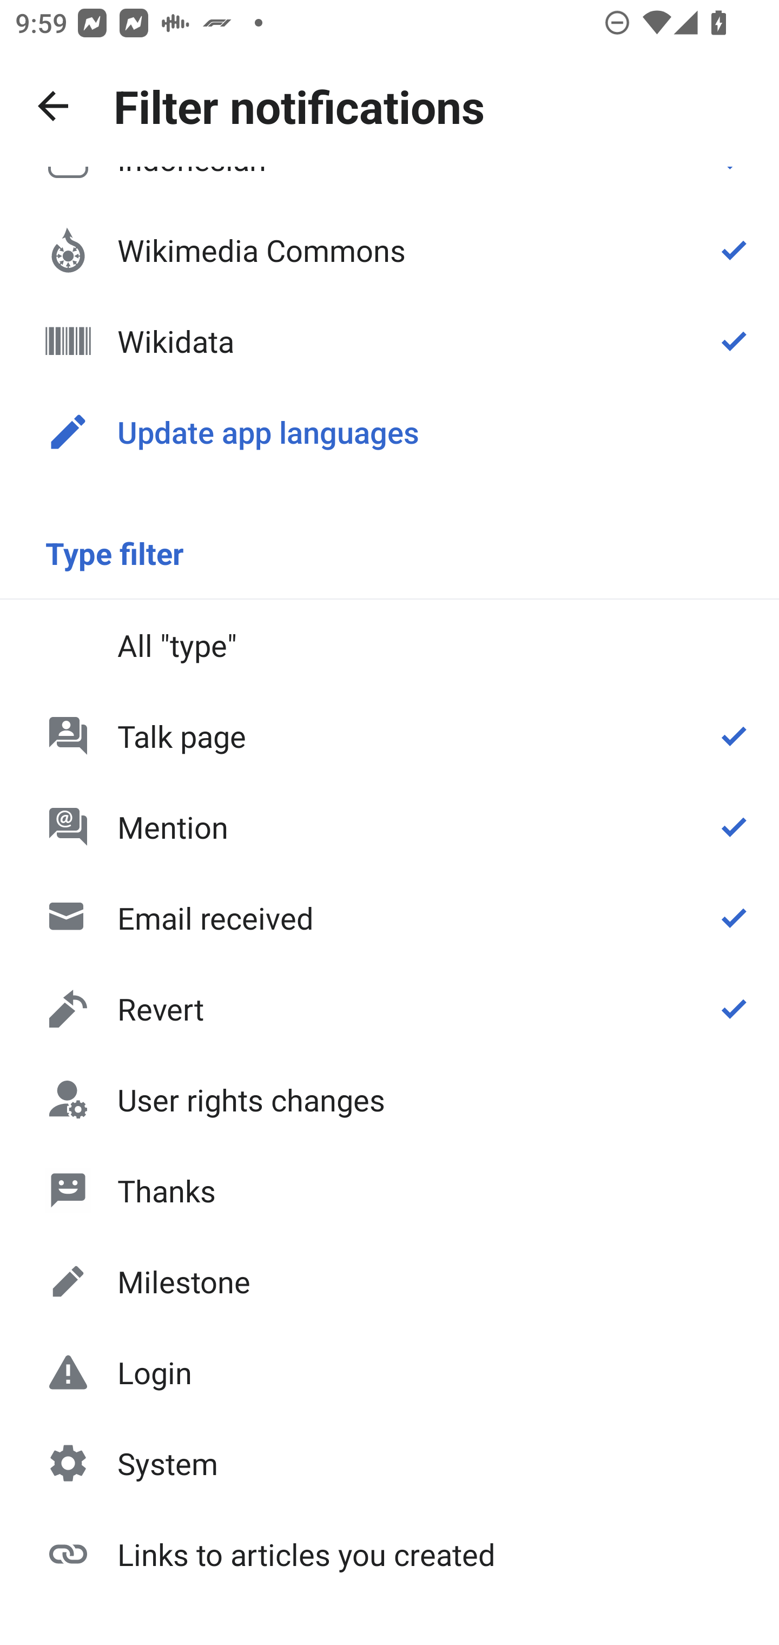 Image resolution: width=779 pixels, height=1645 pixels. Describe the element at coordinates (389, 1463) in the screenshot. I see `System` at that location.